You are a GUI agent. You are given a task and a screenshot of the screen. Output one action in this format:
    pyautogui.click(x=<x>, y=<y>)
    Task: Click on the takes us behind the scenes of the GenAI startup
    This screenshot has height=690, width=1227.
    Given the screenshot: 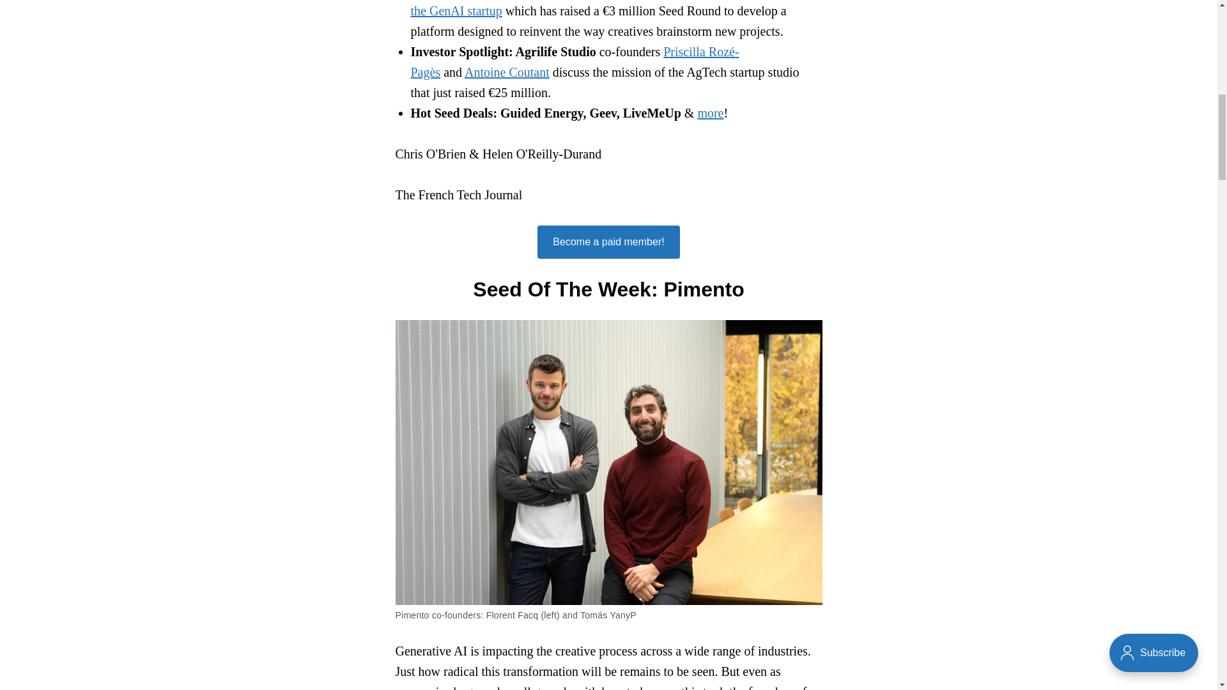 What is the action you would take?
    pyautogui.click(x=611, y=9)
    